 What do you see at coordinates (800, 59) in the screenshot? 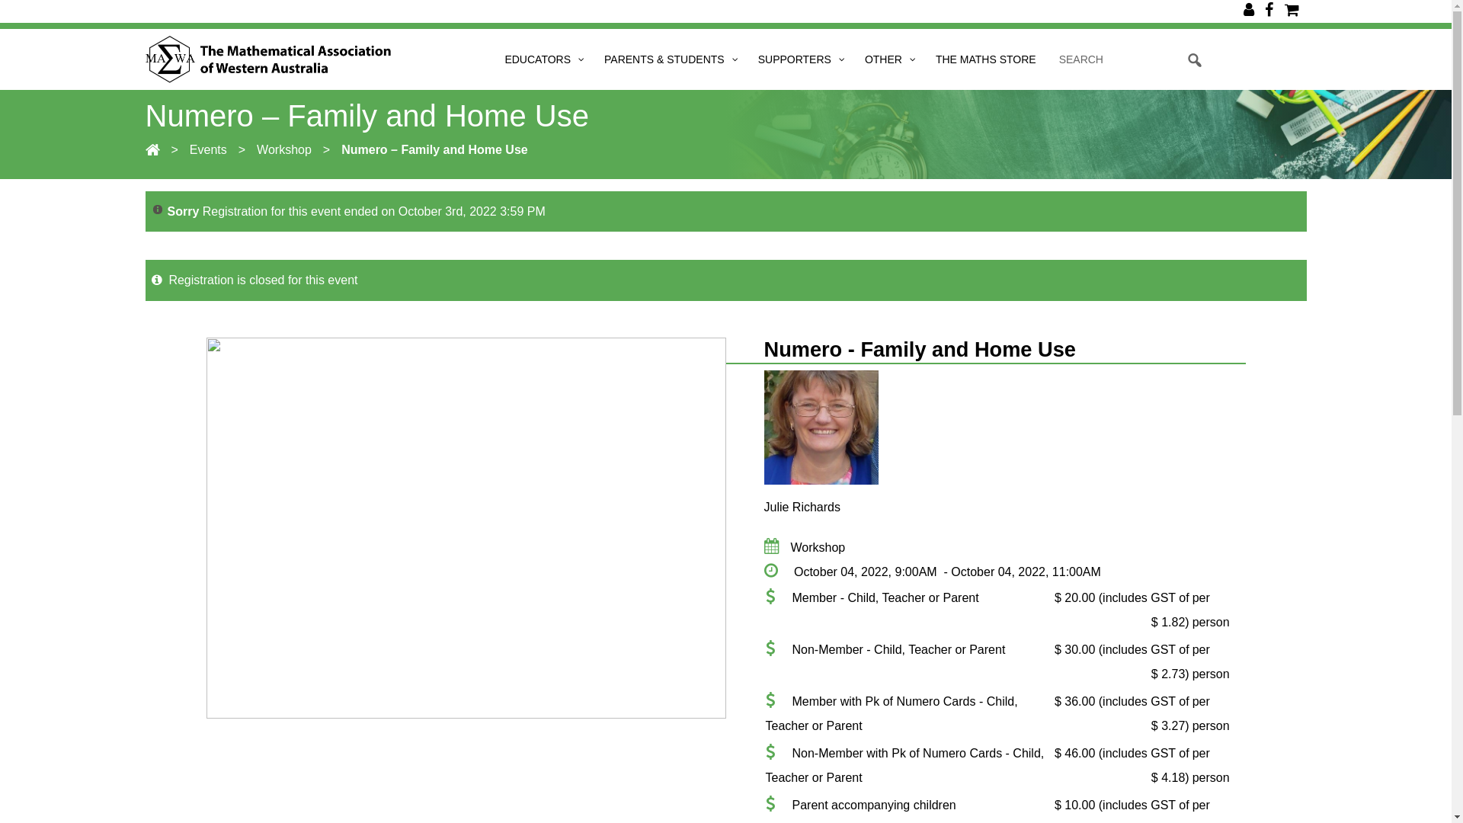
I see `SUPPORTERS` at bounding box center [800, 59].